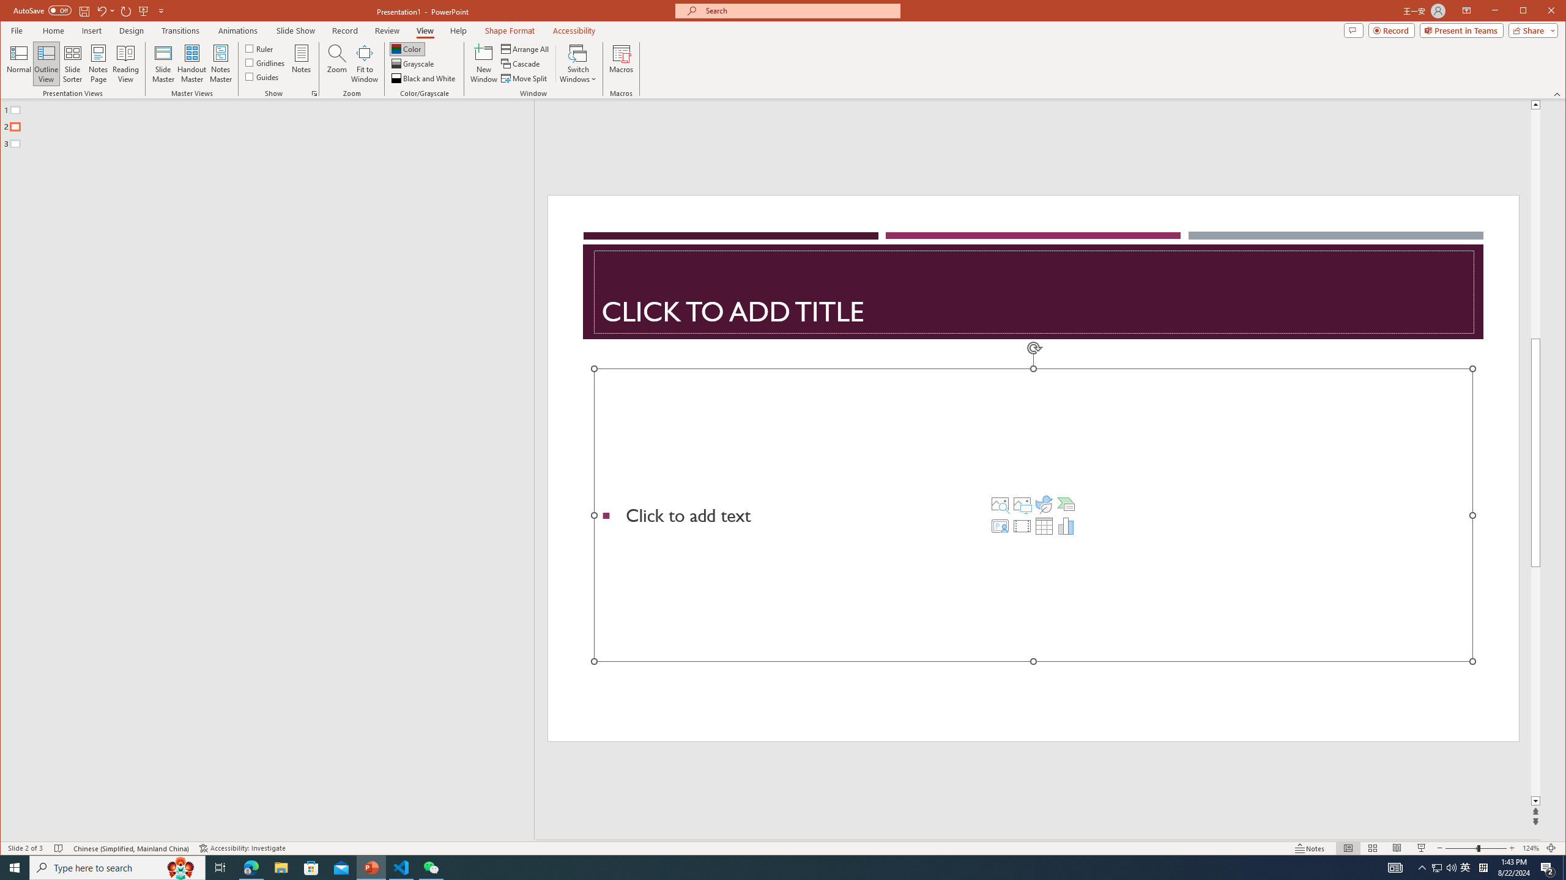 Image resolution: width=1566 pixels, height=880 pixels. I want to click on Slide Sorter, so click(1373, 848).